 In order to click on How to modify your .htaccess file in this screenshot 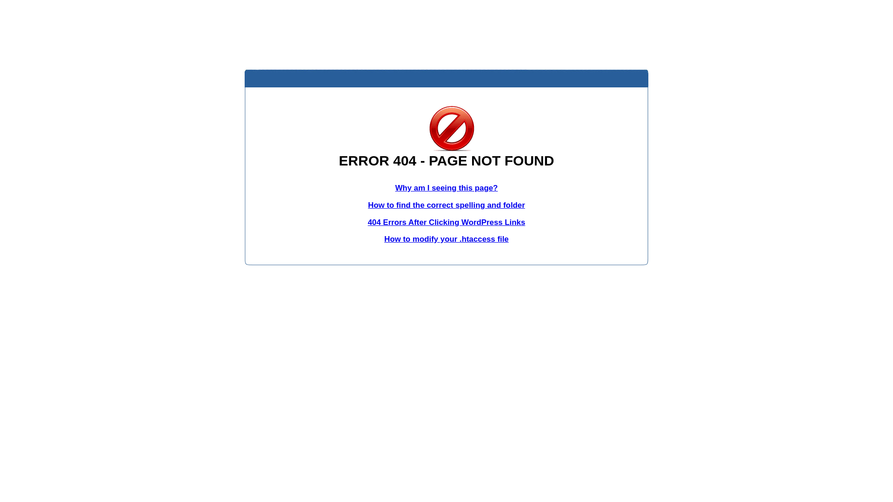, I will do `click(446, 239)`.